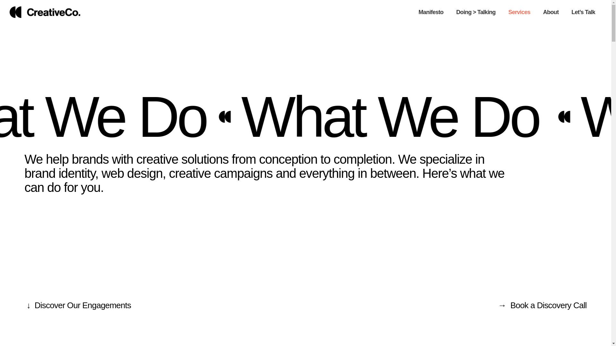 This screenshot has width=616, height=346. I want to click on About, so click(551, 12).